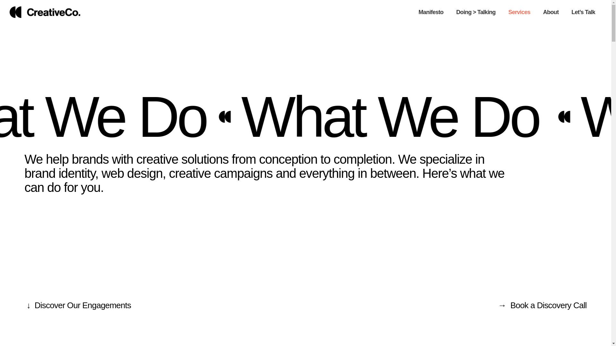 This screenshot has width=616, height=346. I want to click on About, so click(551, 12).